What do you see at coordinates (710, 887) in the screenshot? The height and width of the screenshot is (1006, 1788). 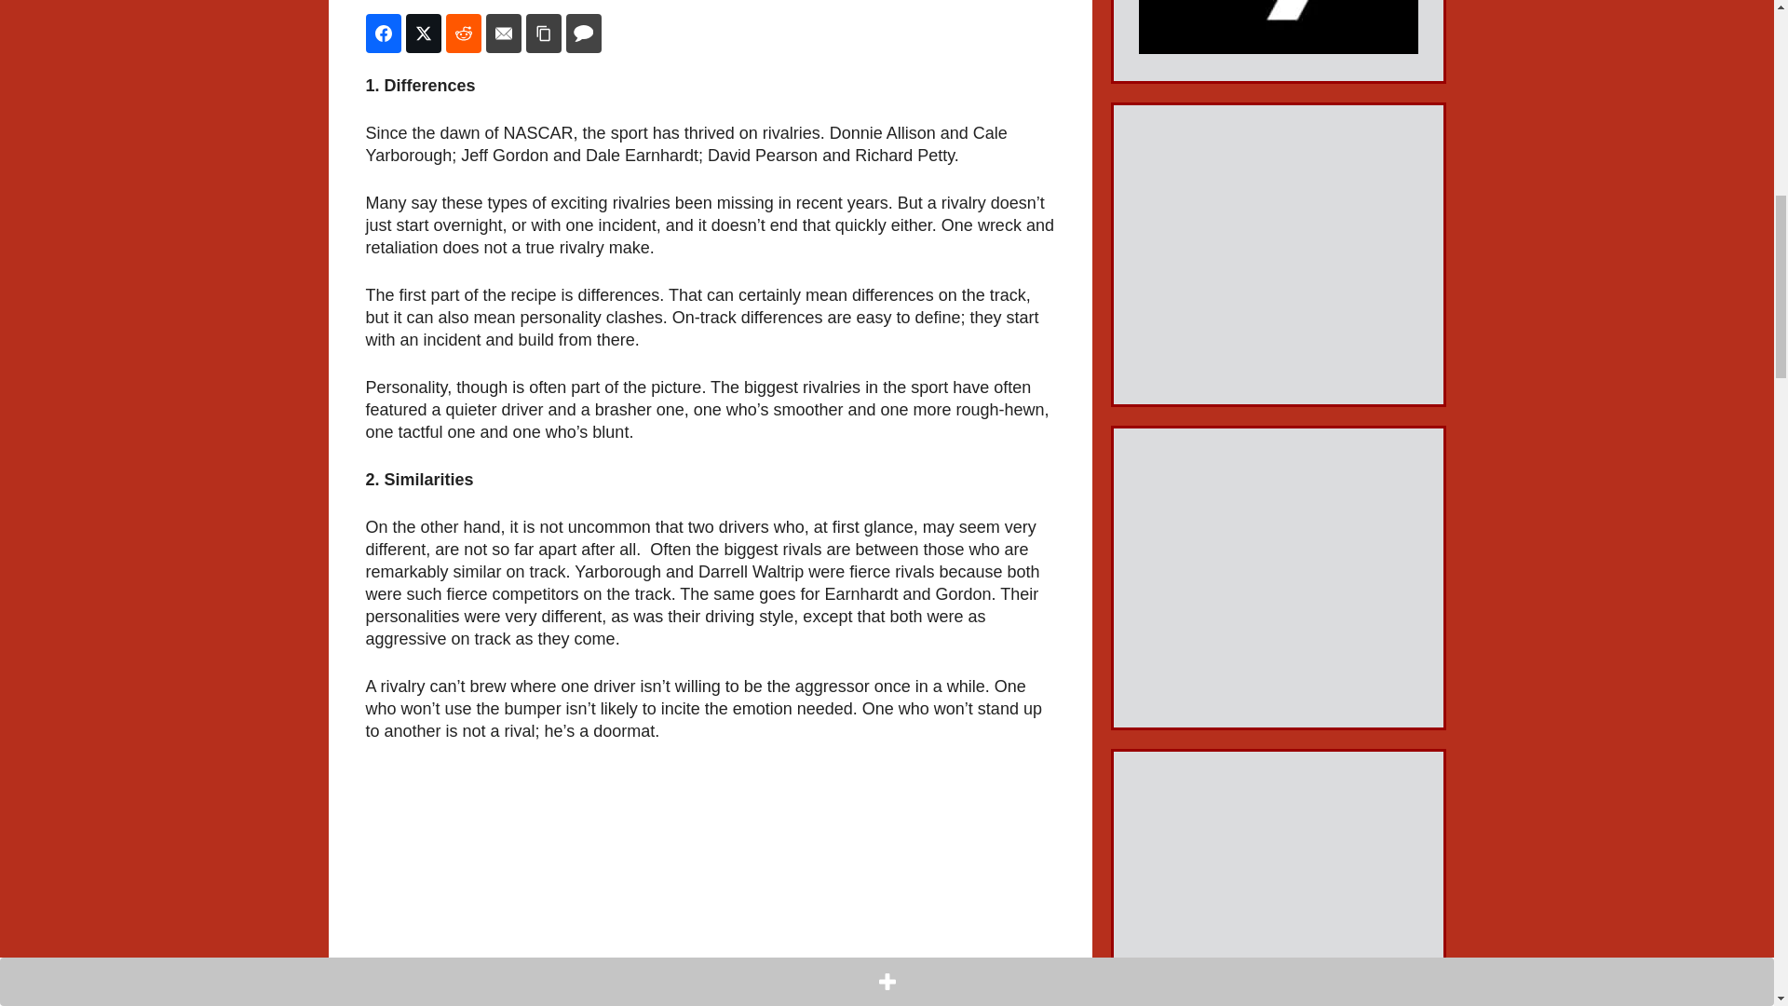 I see `Kyle Busch Vs. Brad Keselowski` at bounding box center [710, 887].